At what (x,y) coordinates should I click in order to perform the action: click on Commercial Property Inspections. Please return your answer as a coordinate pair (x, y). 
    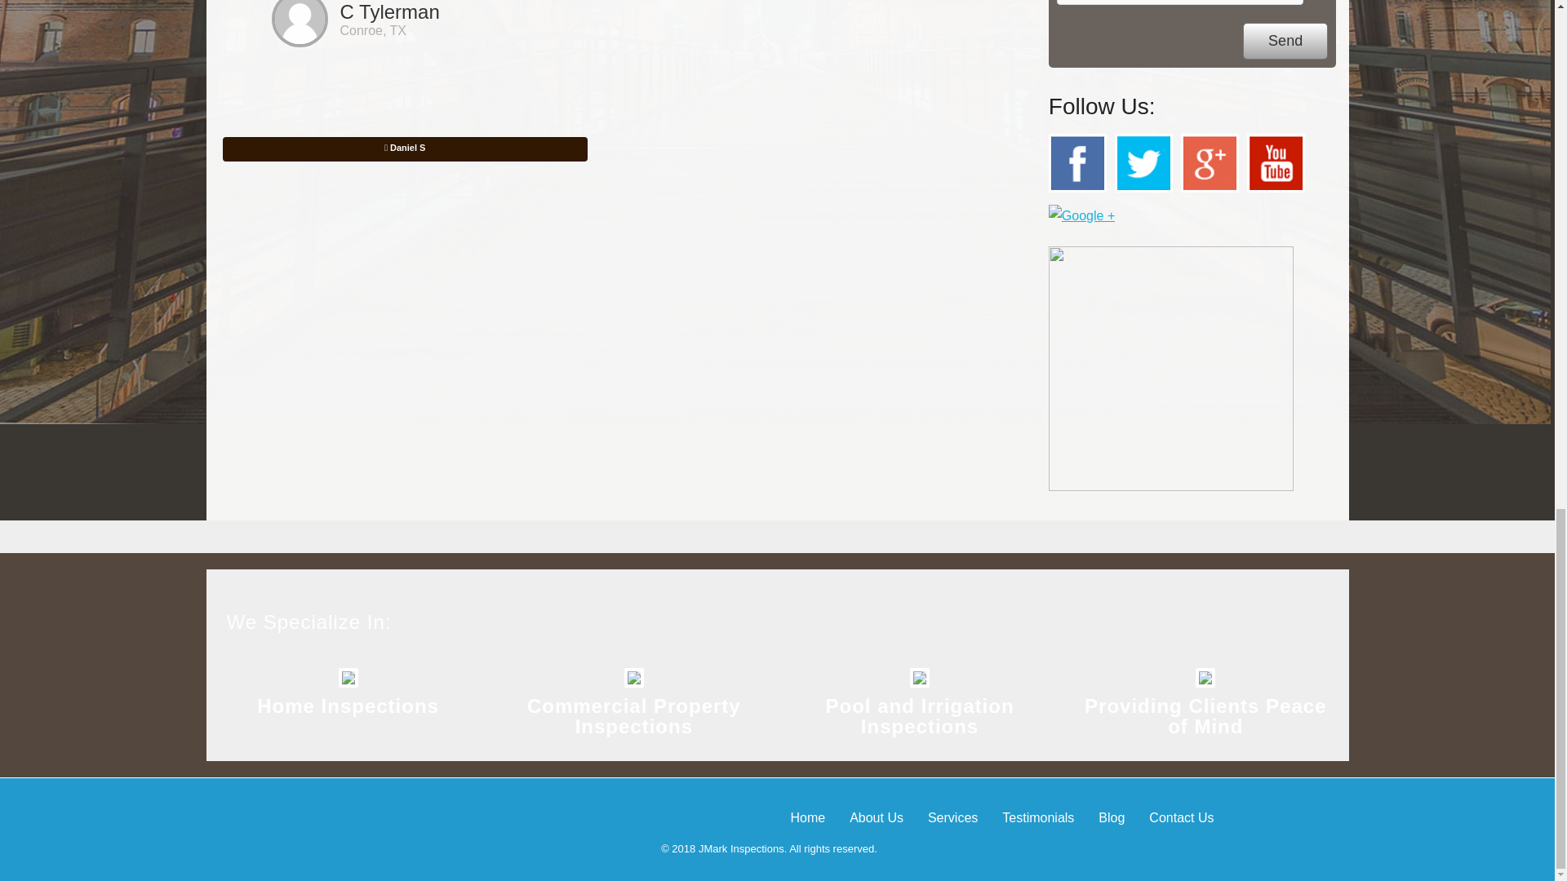
    Looking at the image, I should click on (633, 716).